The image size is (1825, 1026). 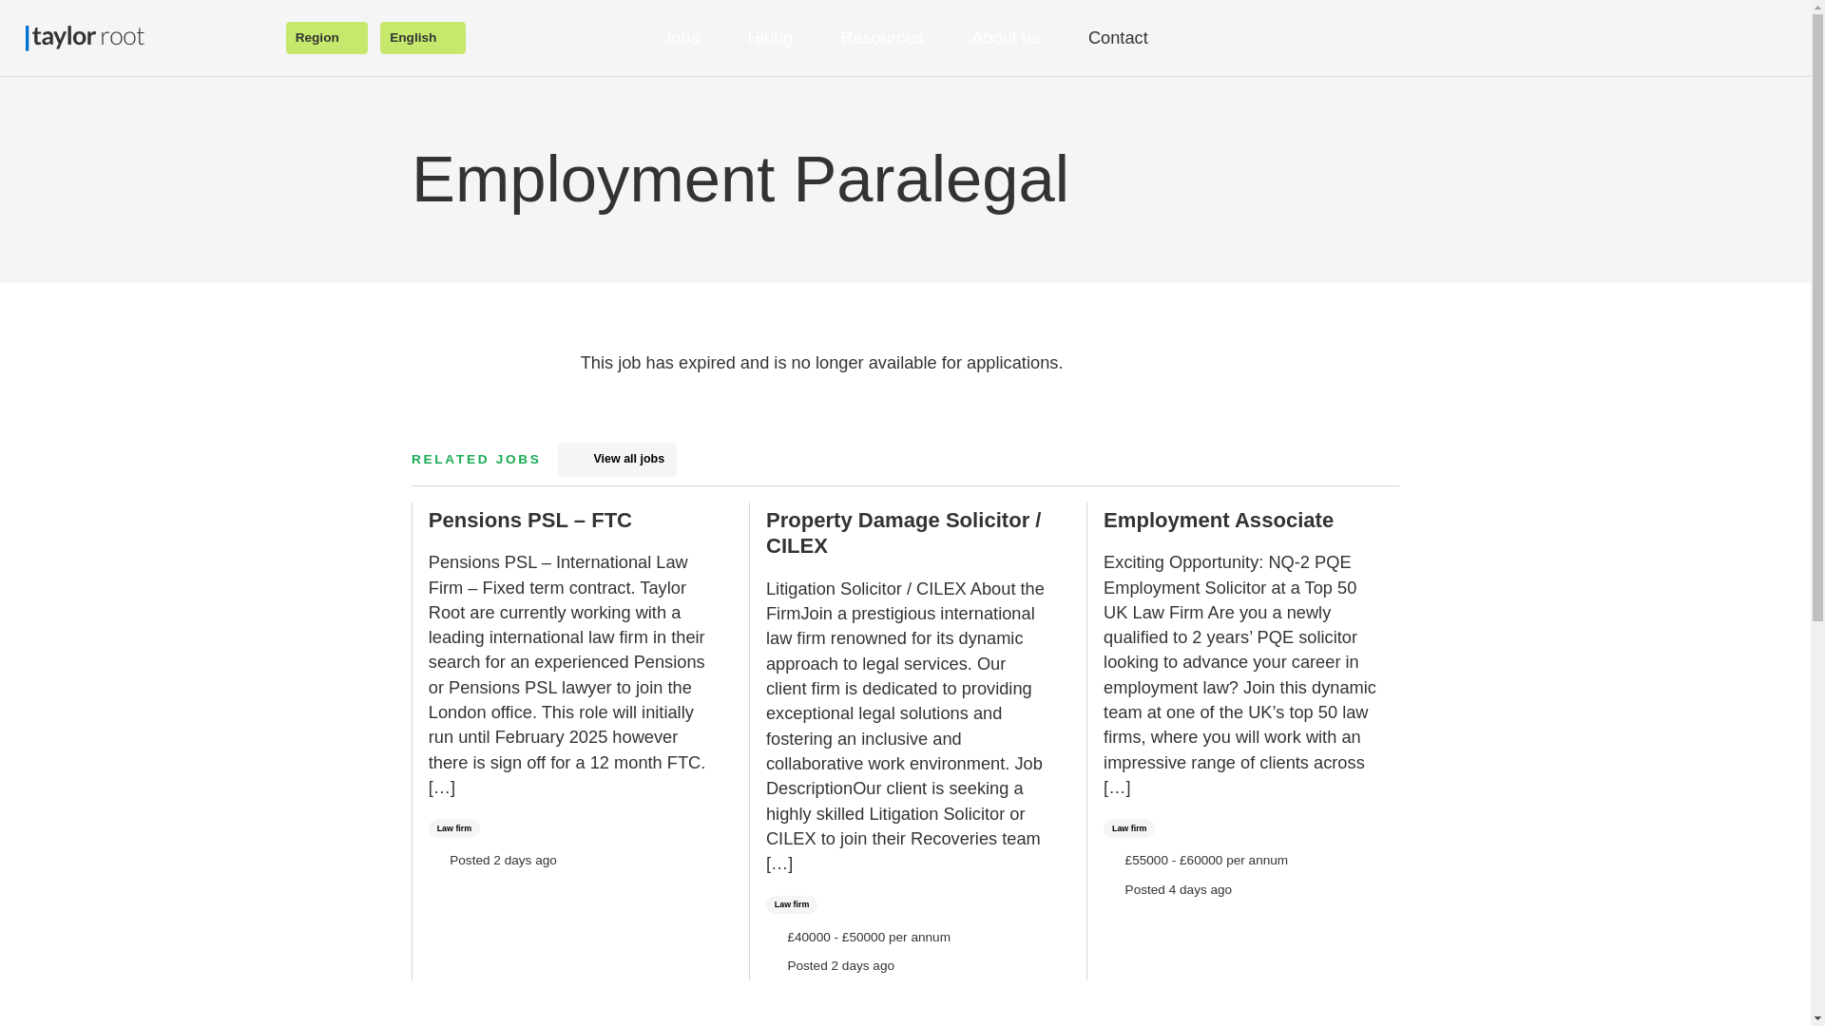 What do you see at coordinates (690, 38) in the screenshot?
I see `Jobs` at bounding box center [690, 38].